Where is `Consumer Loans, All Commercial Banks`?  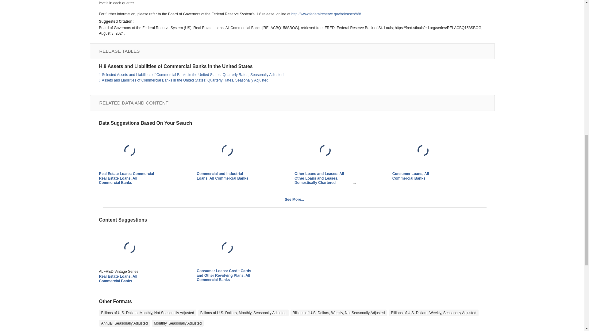
Consumer Loans, All Commercial Banks is located at coordinates (410, 176).